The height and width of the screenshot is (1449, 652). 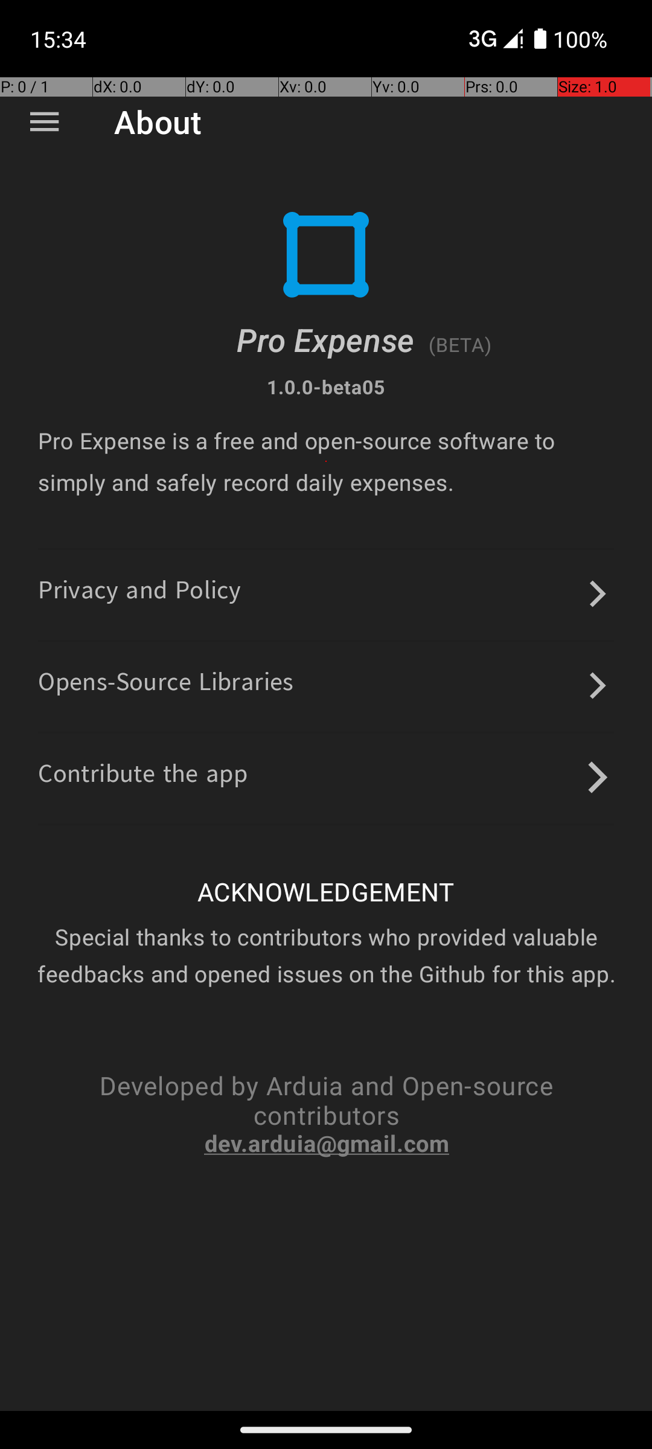 I want to click on About, so click(x=158, y=122).